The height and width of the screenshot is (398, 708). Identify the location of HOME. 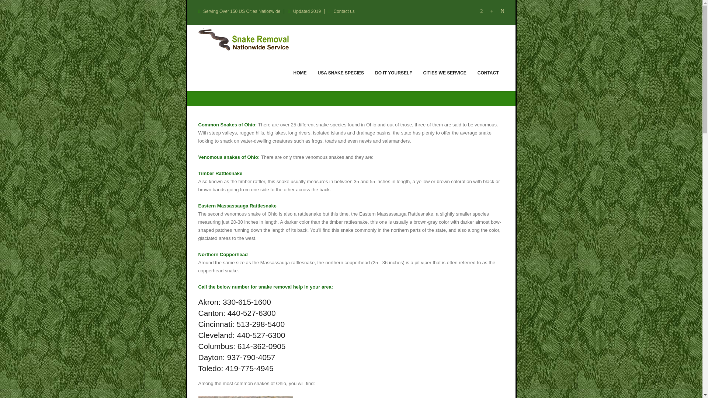
(300, 72).